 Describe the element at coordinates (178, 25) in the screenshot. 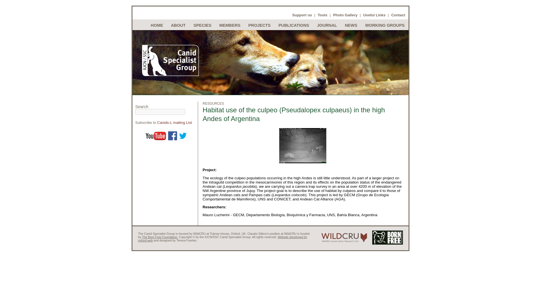

I see `ABOUT` at that location.